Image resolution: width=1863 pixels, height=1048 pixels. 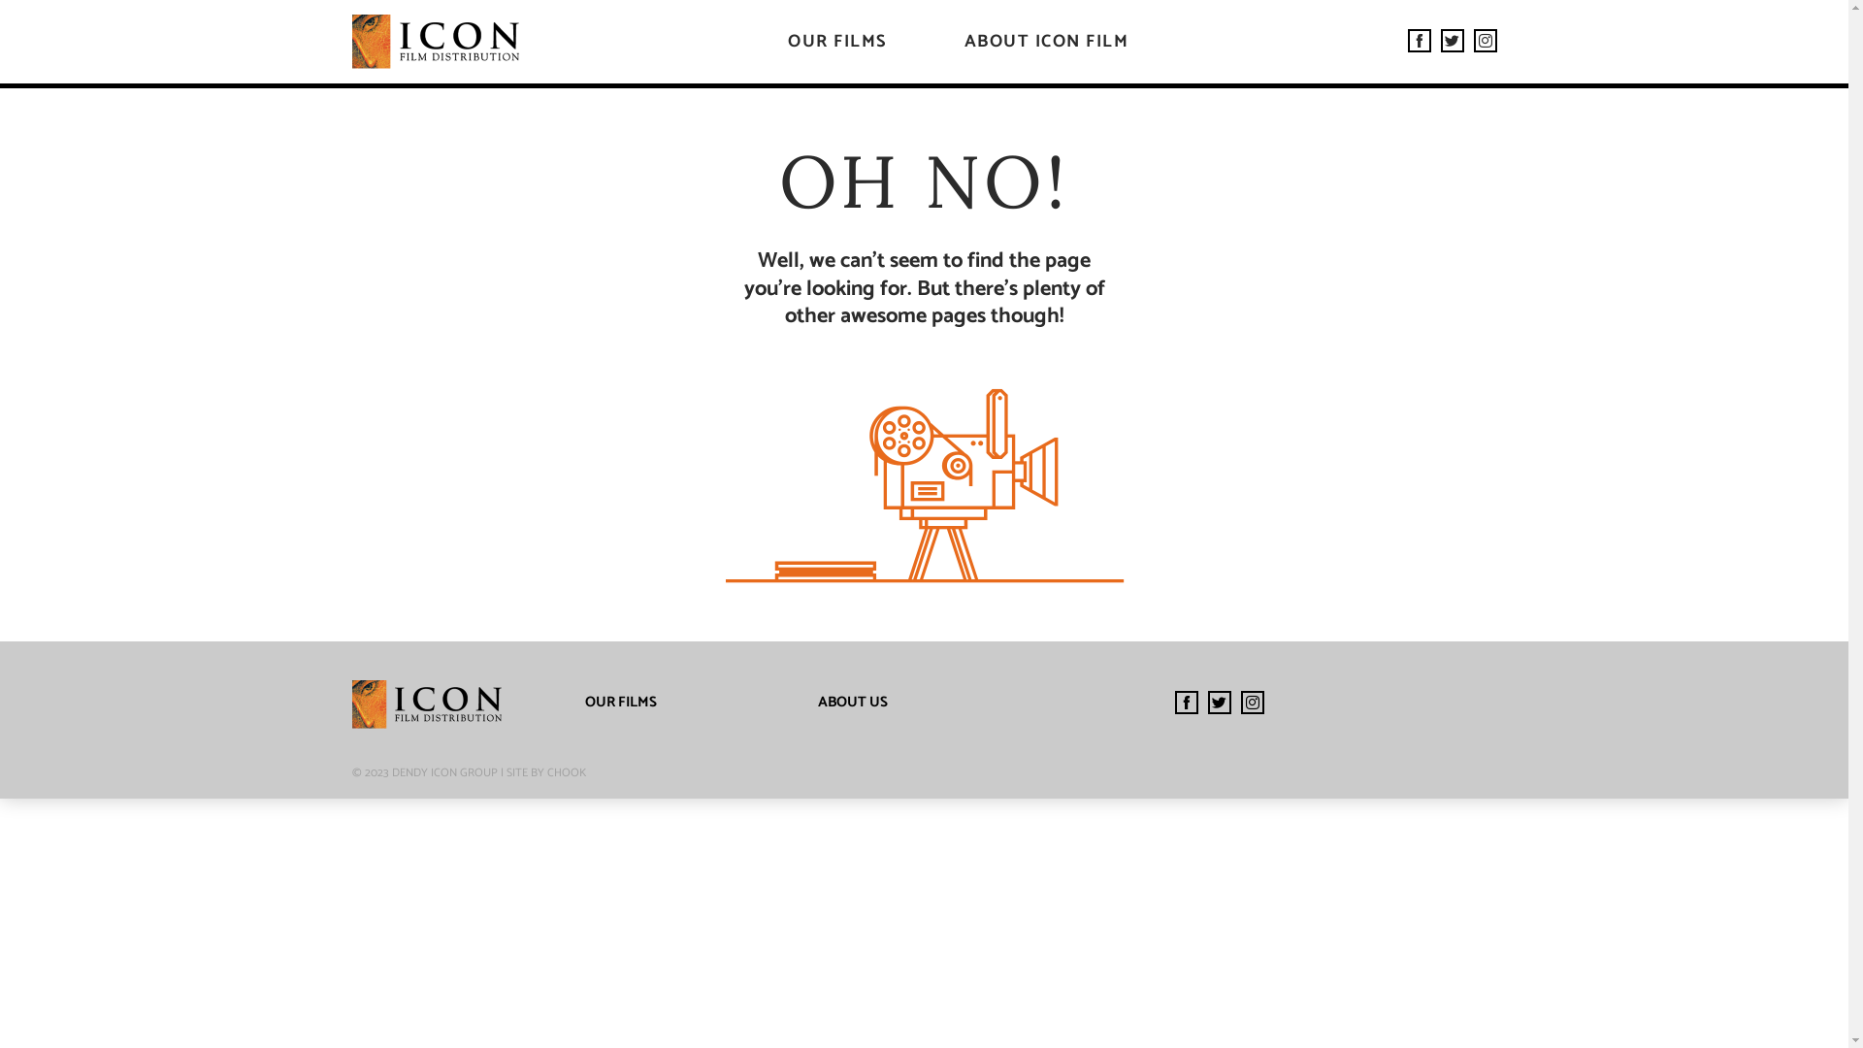 I want to click on FACEBOOK, so click(x=1186, y=703).